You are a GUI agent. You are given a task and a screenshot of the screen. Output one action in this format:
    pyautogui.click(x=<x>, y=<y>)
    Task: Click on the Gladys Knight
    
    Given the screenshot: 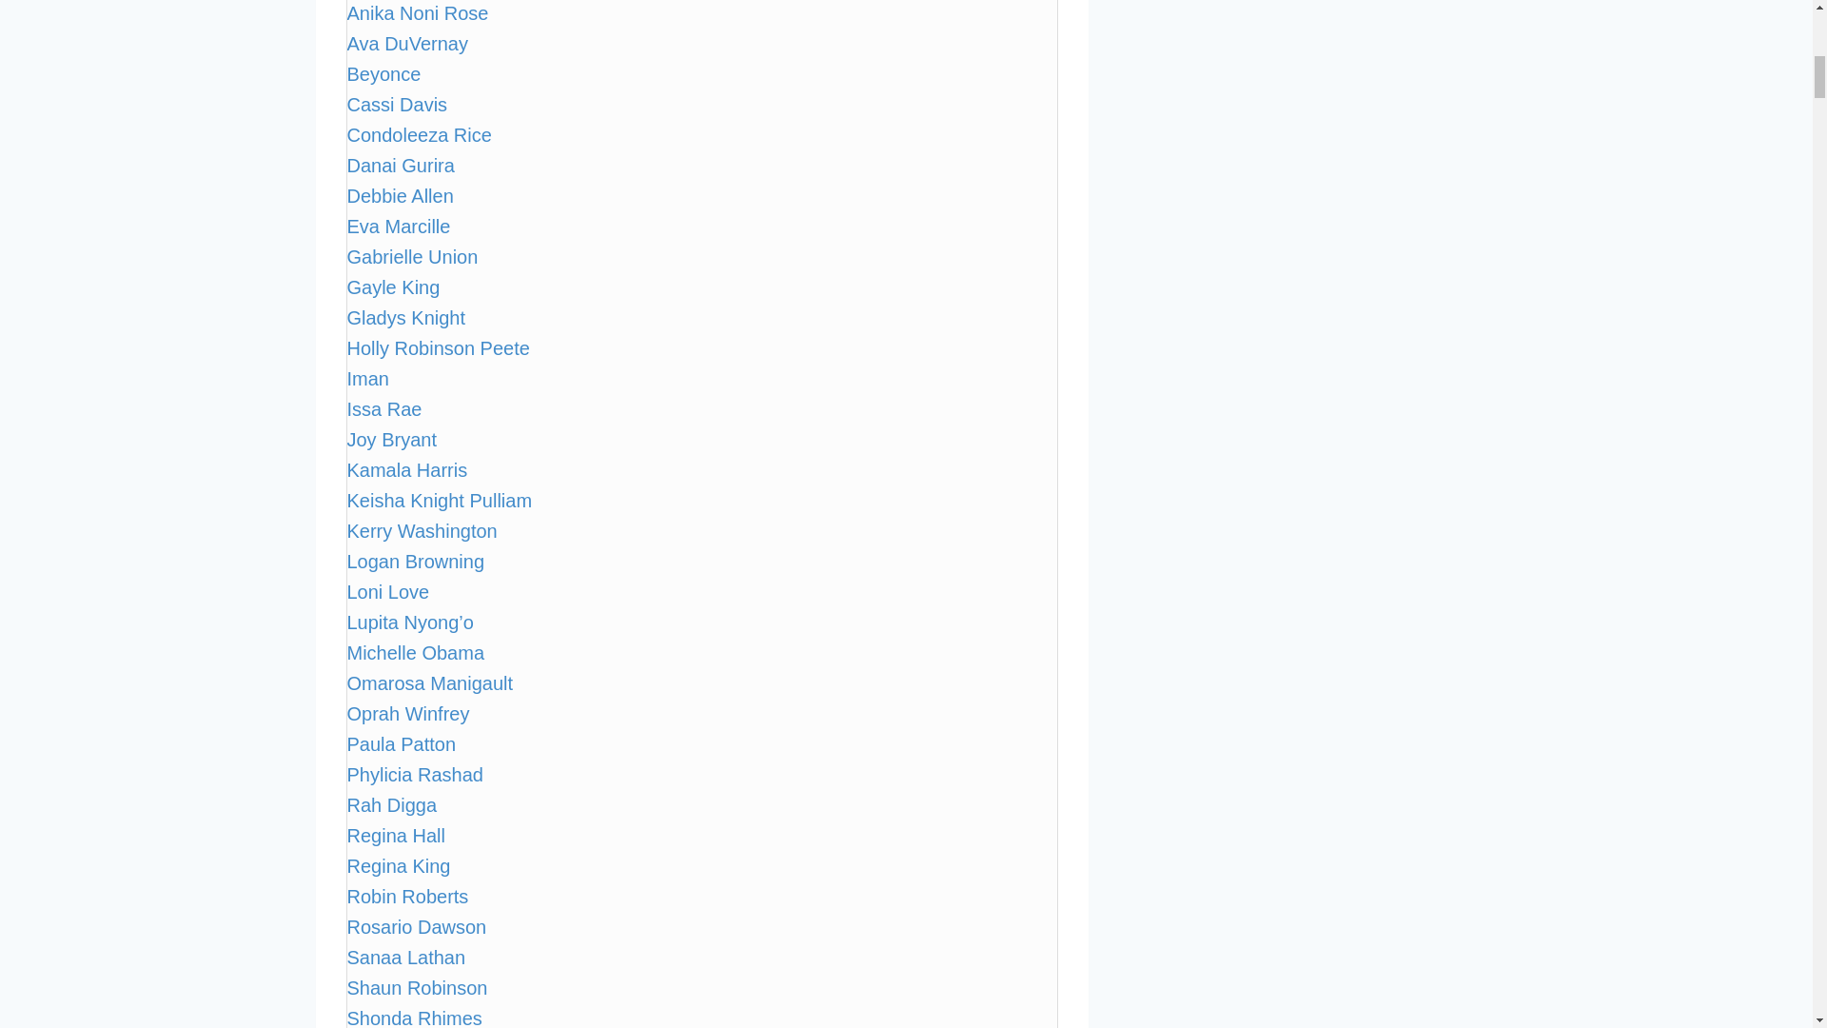 What is the action you would take?
    pyautogui.click(x=405, y=317)
    